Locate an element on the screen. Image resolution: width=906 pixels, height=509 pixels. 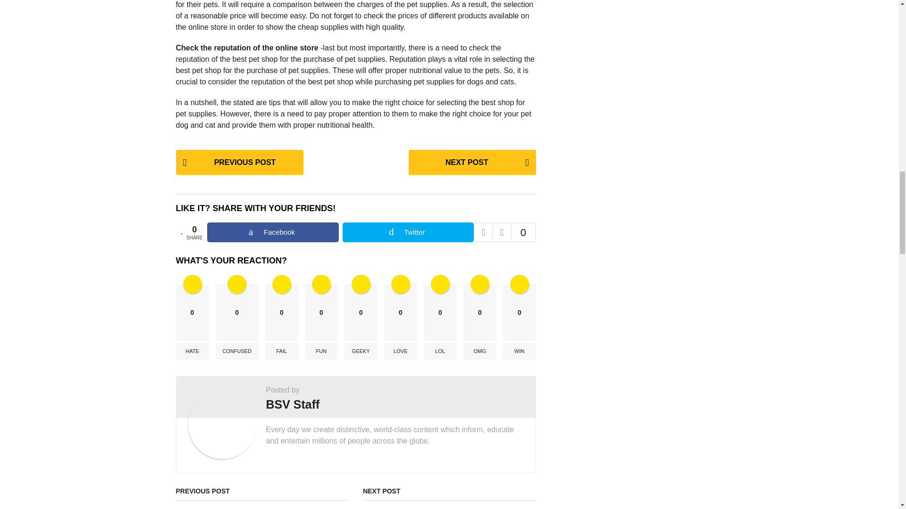
HATE is located at coordinates (192, 351).